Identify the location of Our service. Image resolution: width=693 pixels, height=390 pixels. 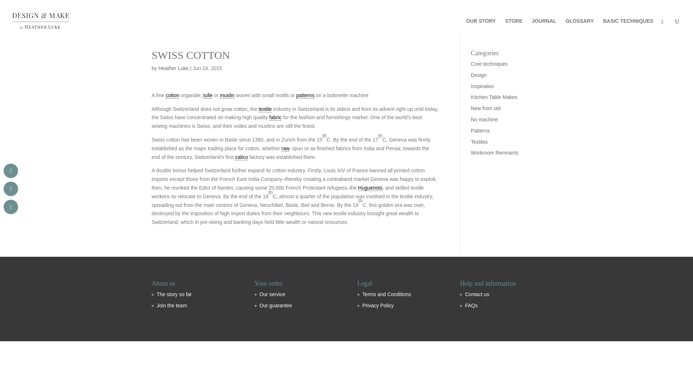
(272, 294).